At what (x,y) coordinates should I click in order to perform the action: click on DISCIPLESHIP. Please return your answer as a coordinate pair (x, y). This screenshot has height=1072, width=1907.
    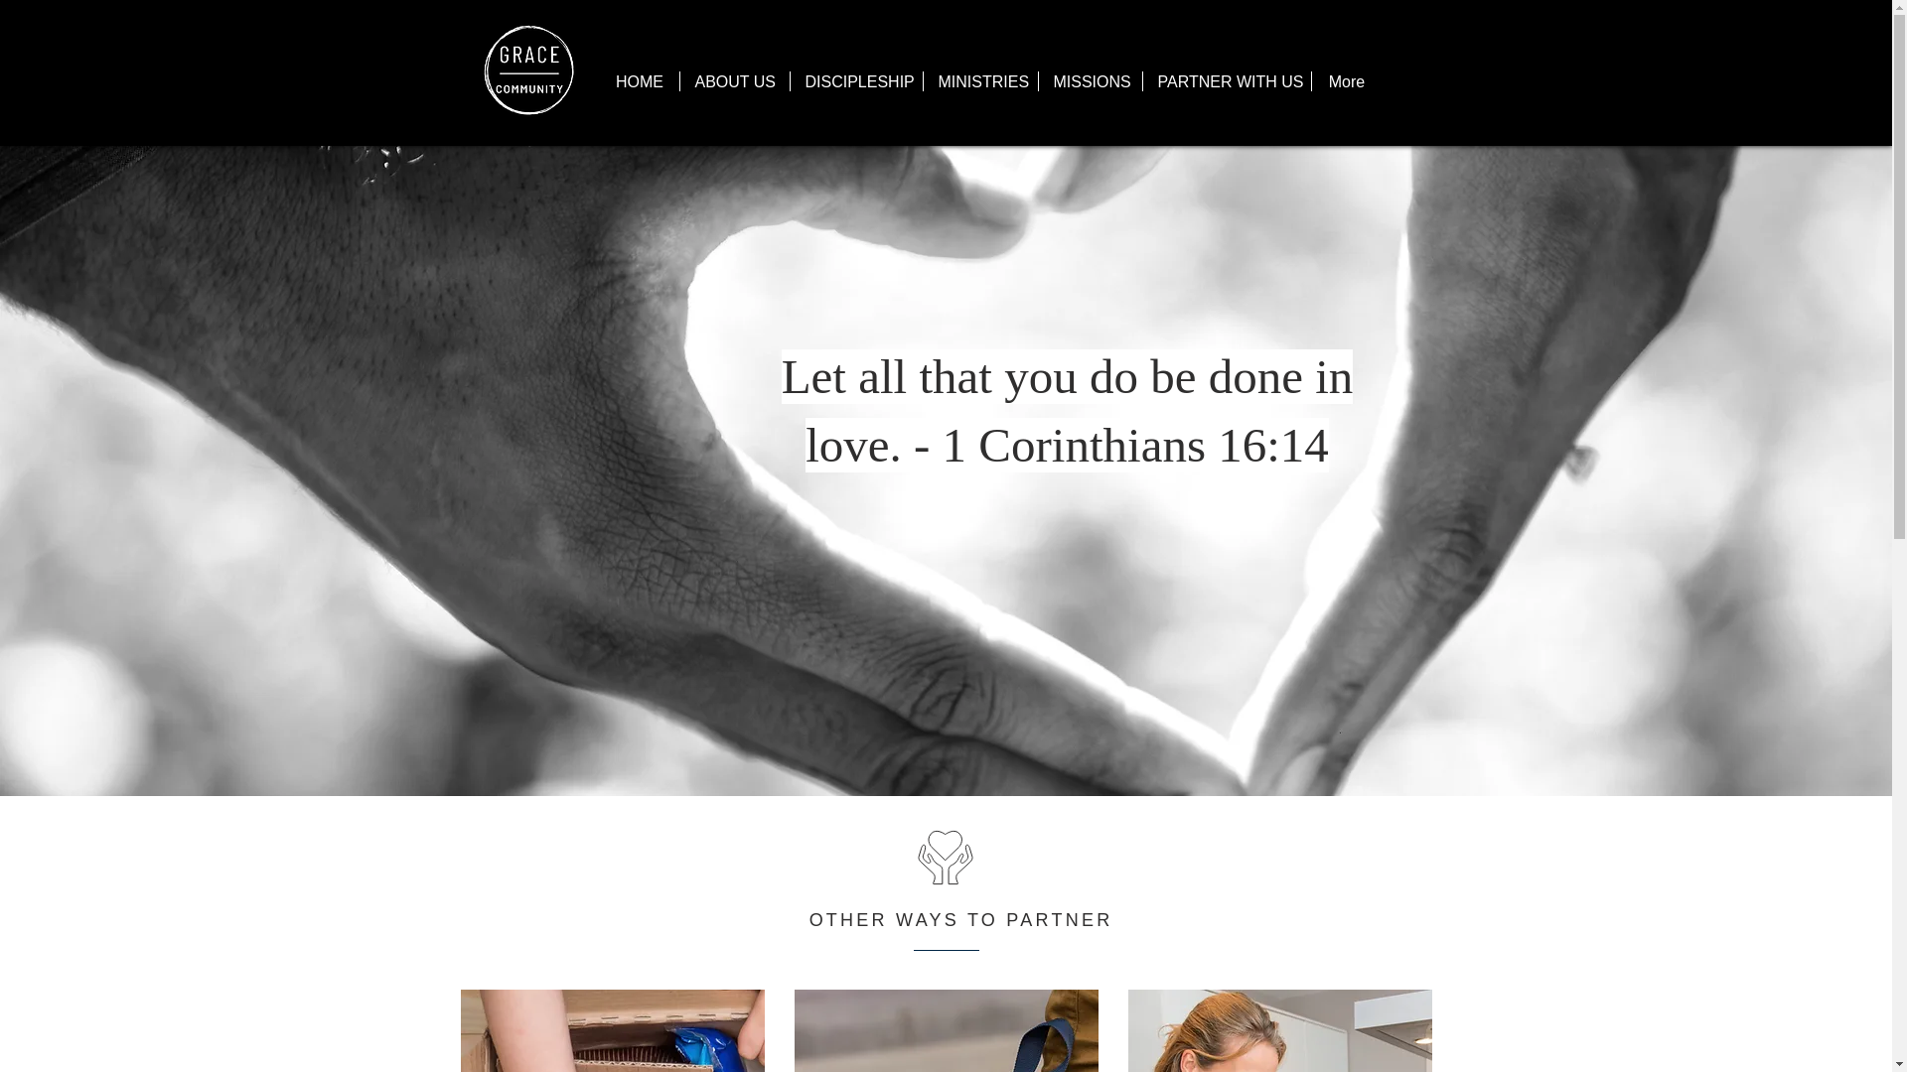
    Looking at the image, I should click on (856, 81).